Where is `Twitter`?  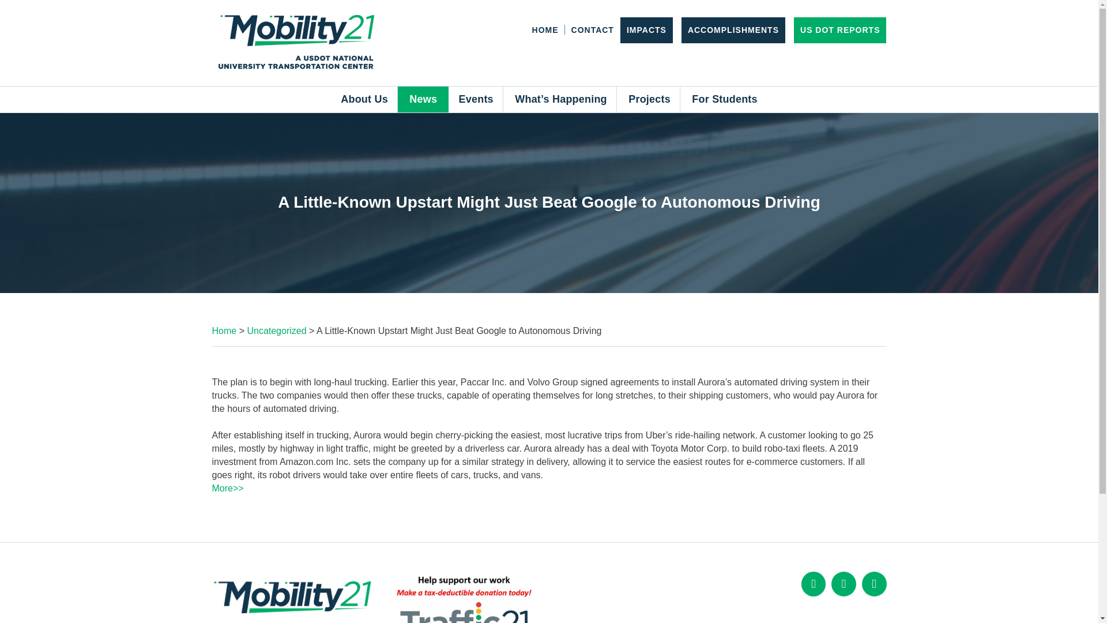 Twitter is located at coordinates (843, 584).